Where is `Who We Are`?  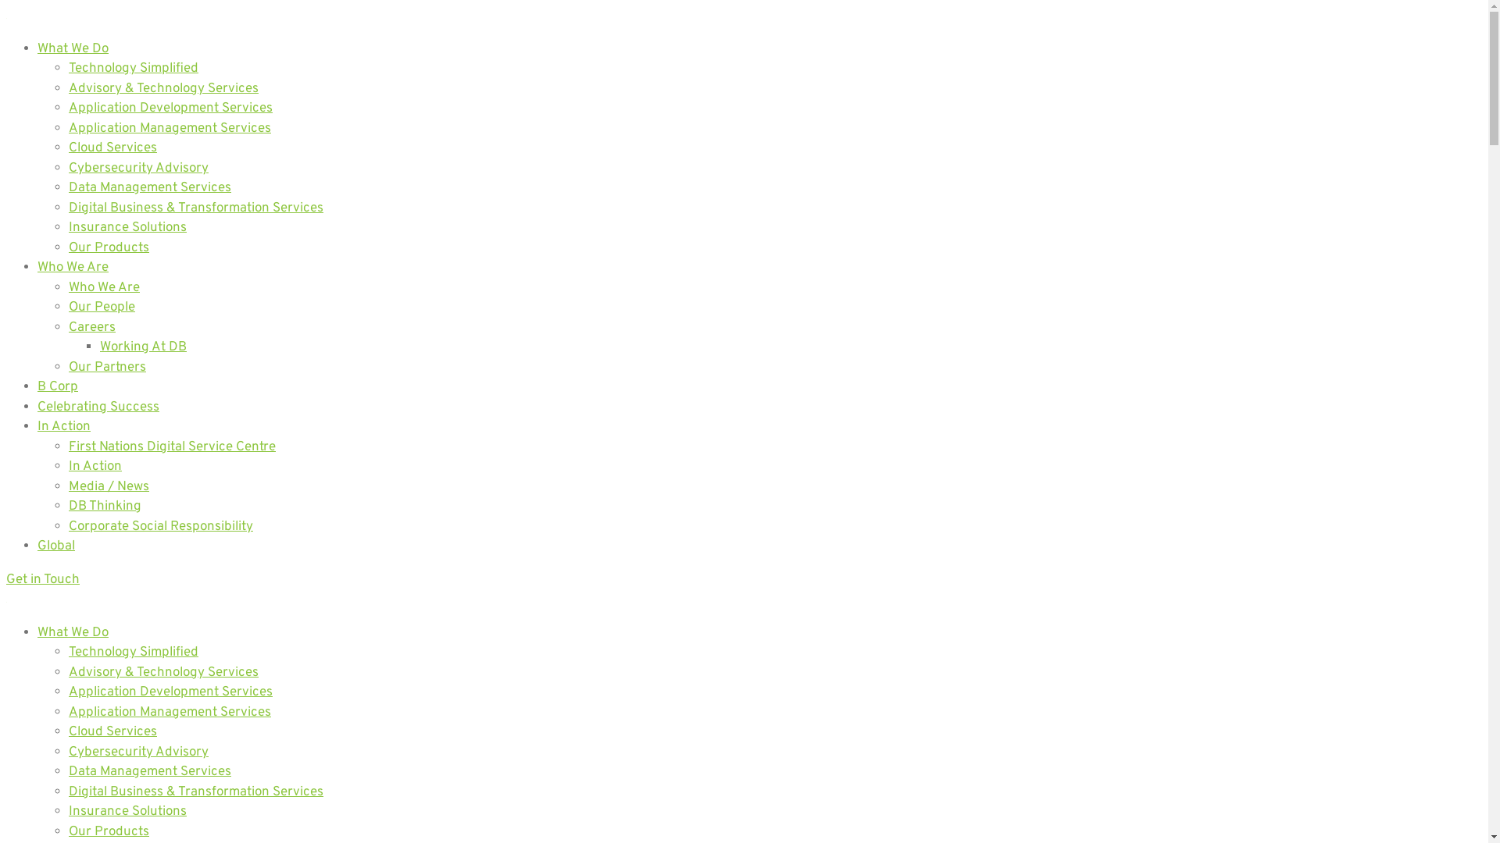
Who We Are is located at coordinates (105, 288).